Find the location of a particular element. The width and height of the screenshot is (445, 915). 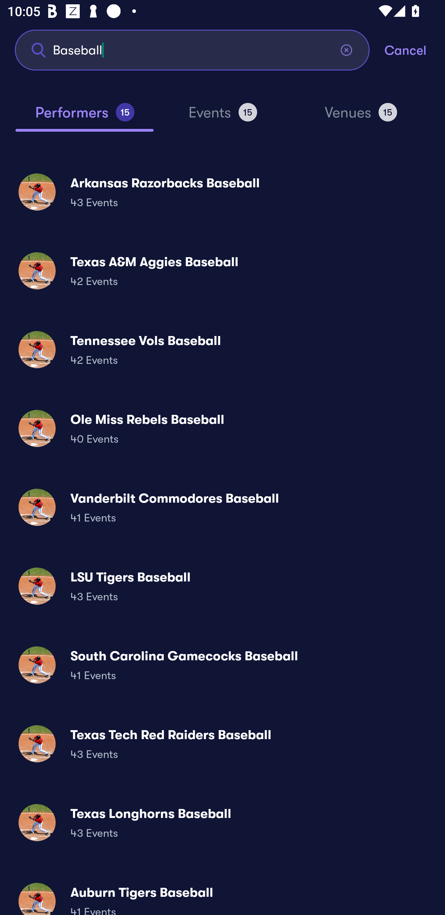

Cancel is located at coordinates (415, 49).